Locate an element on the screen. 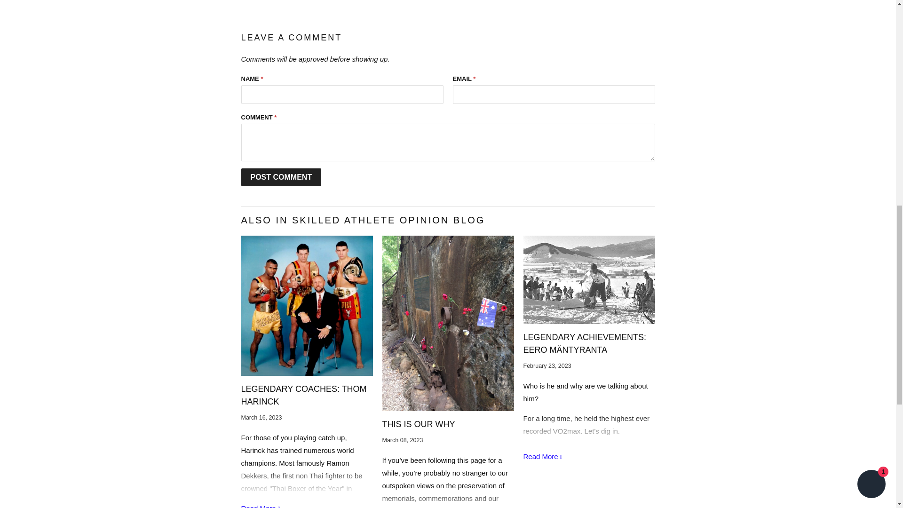  LEGENDARY COACHES: Thom Harinck is located at coordinates (261, 506).